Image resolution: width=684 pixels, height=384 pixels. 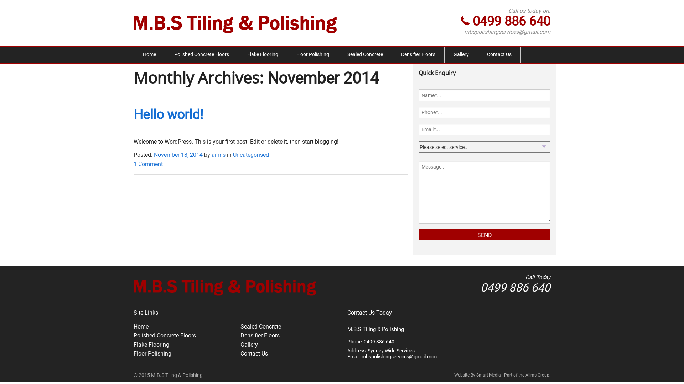 What do you see at coordinates (263, 55) in the screenshot?
I see `Flake Flooring` at bounding box center [263, 55].